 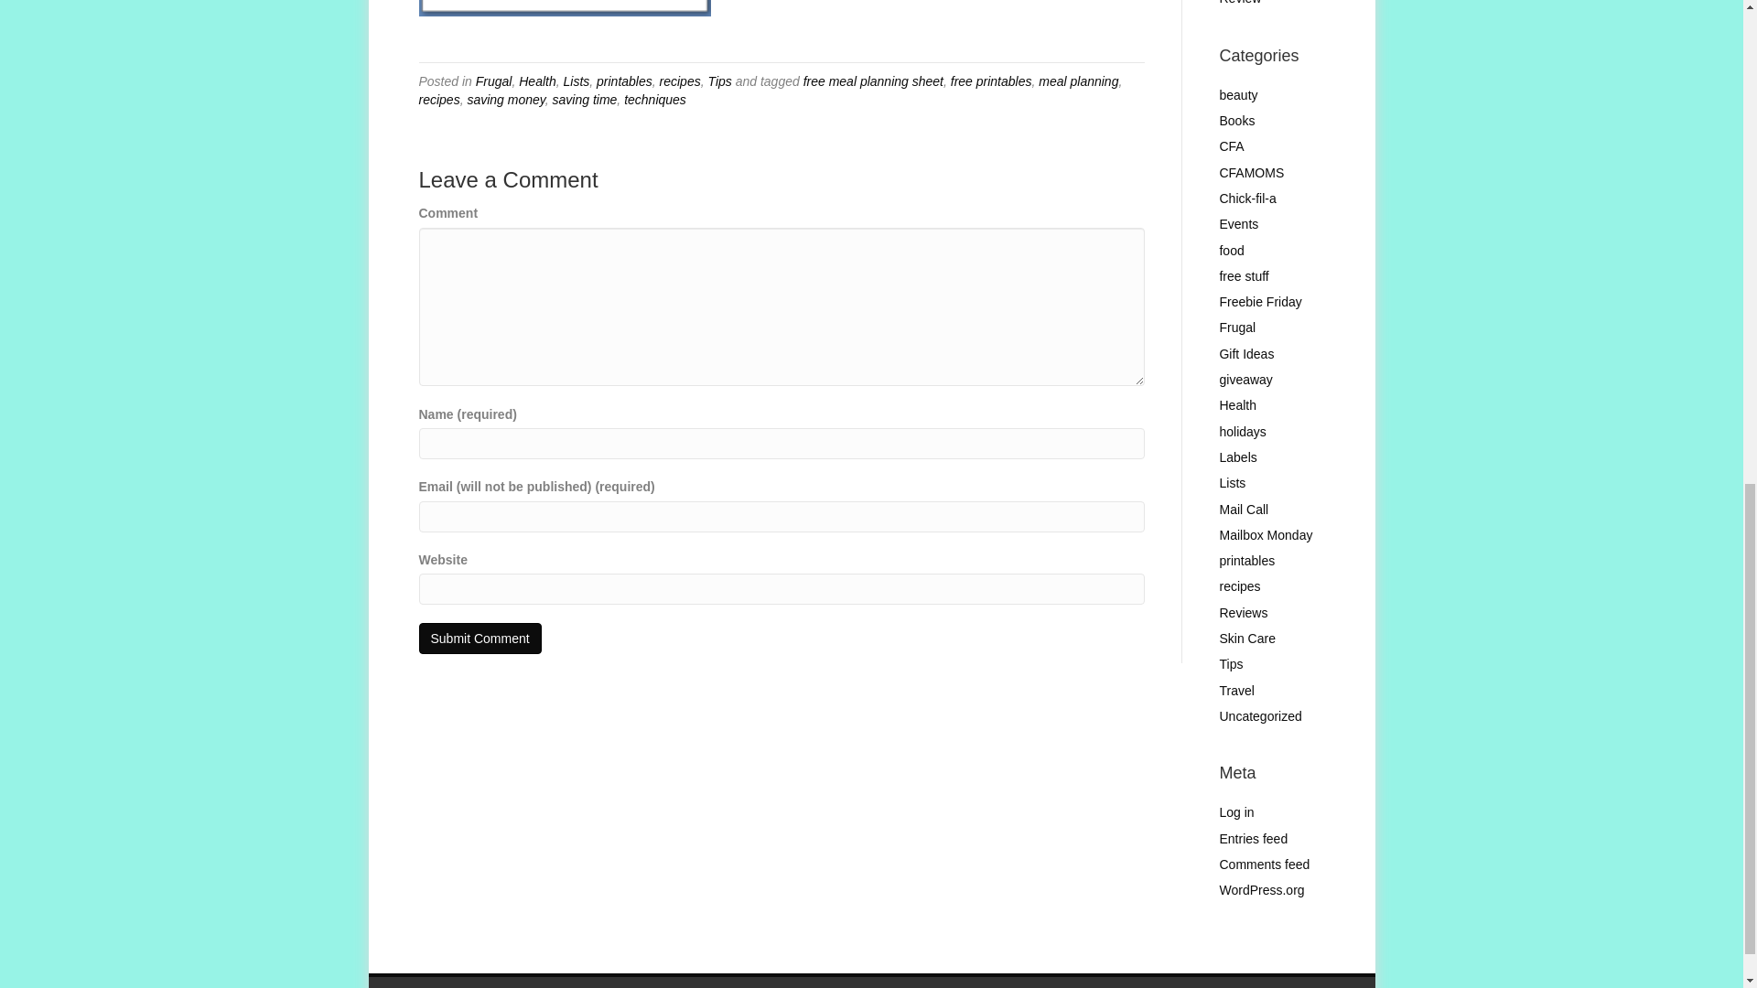 I want to click on Submit Comment, so click(x=480, y=639).